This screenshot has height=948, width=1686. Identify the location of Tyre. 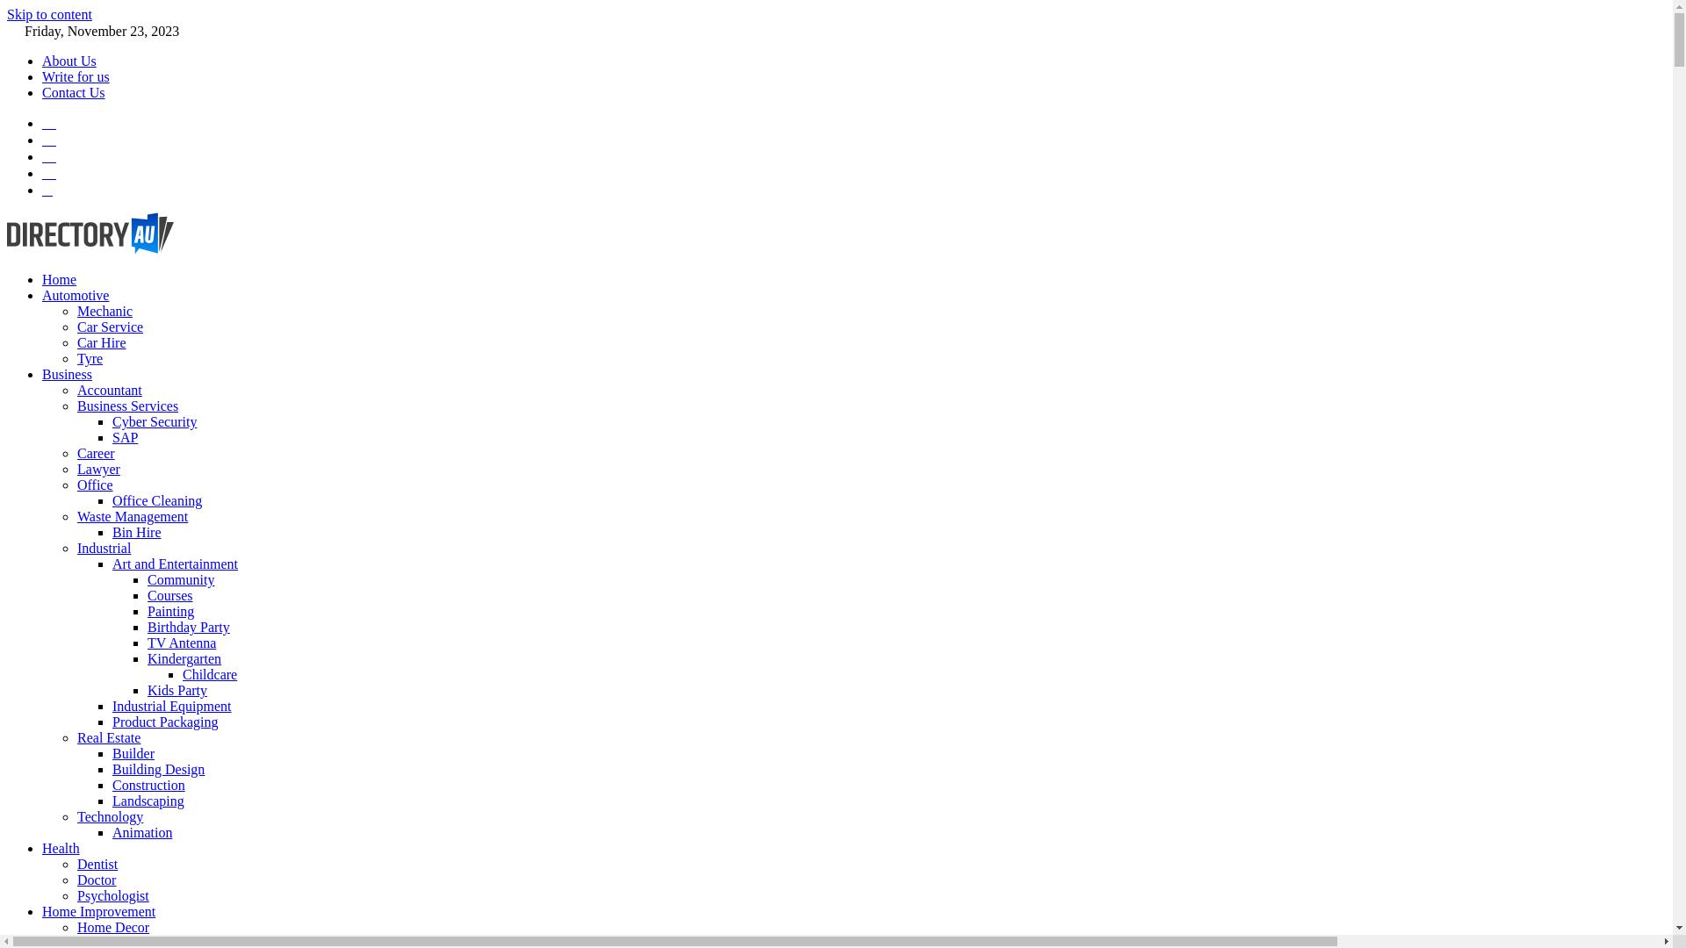
(90, 358).